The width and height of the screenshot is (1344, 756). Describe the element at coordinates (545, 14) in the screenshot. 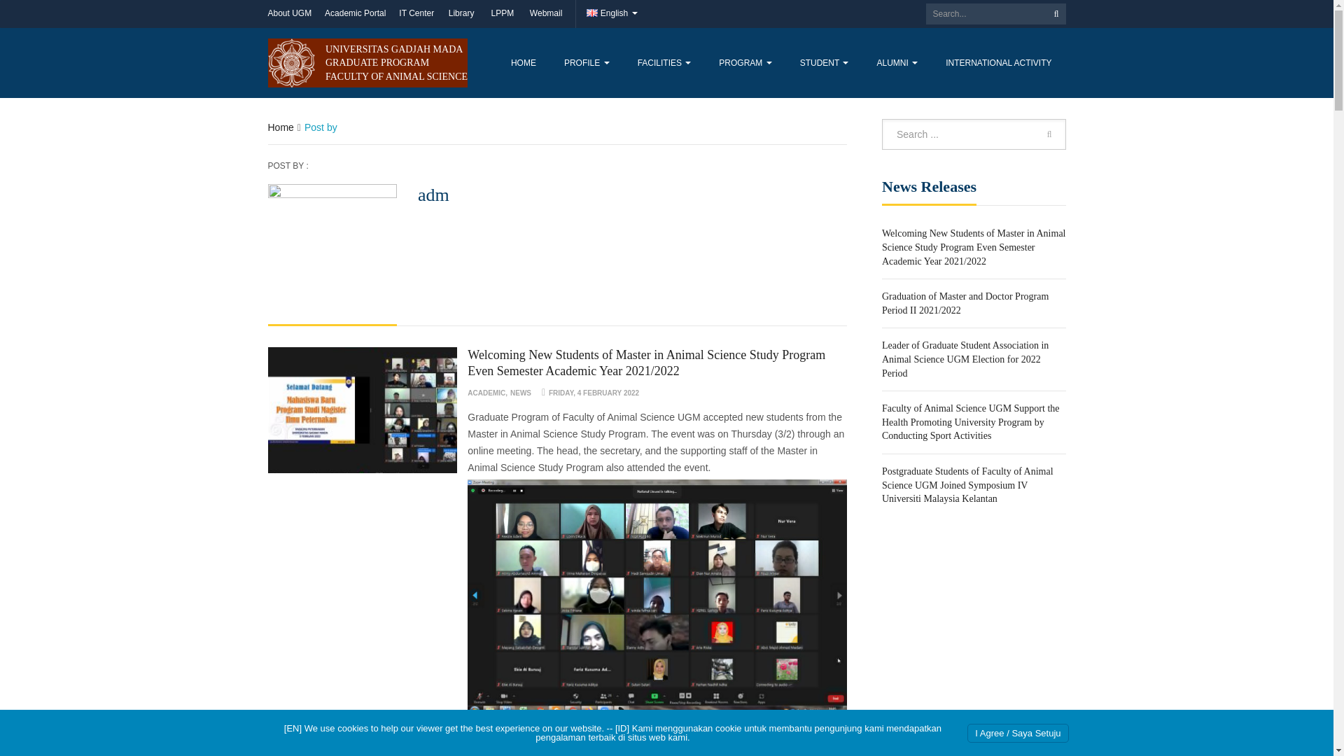

I see `Webmail` at that location.